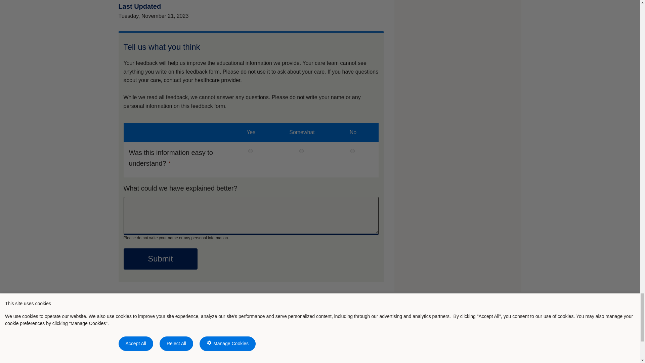  I want to click on No, so click(352, 151).